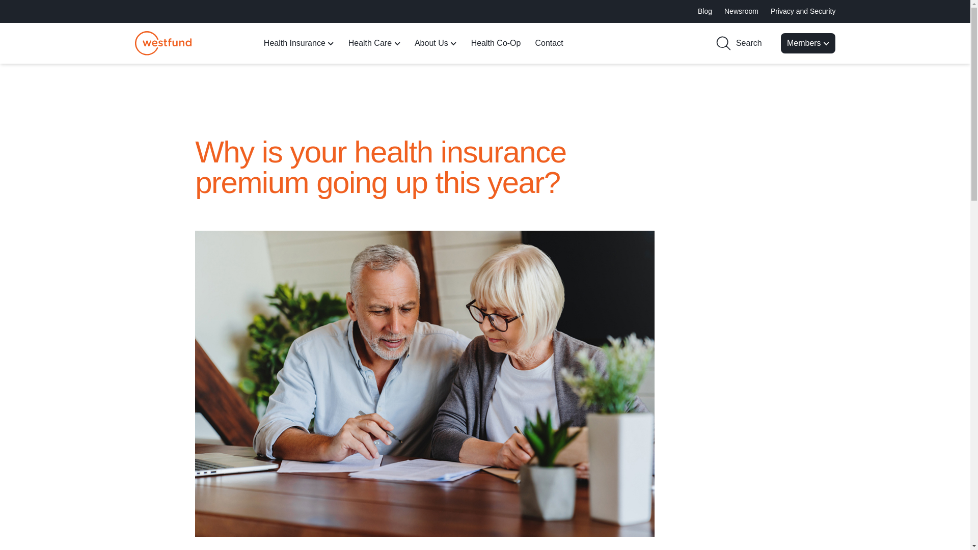 This screenshot has height=550, width=978. I want to click on Newsroom, so click(742, 11).